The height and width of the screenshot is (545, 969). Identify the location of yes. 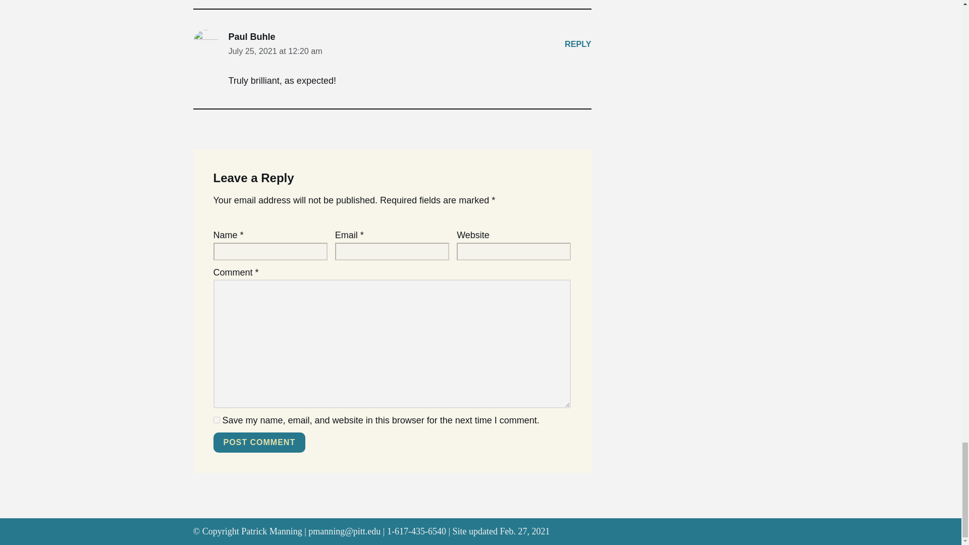
(216, 420).